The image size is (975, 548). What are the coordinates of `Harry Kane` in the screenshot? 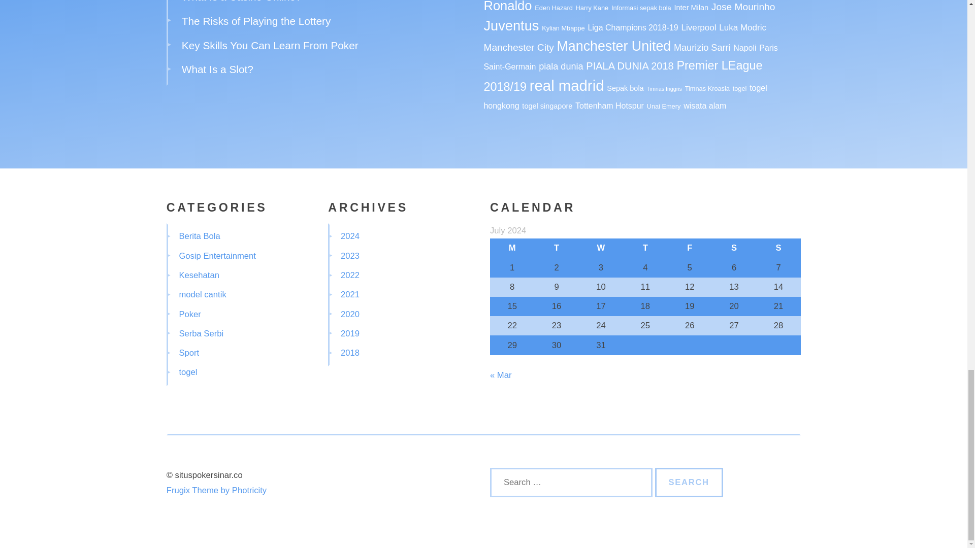 It's located at (592, 7).